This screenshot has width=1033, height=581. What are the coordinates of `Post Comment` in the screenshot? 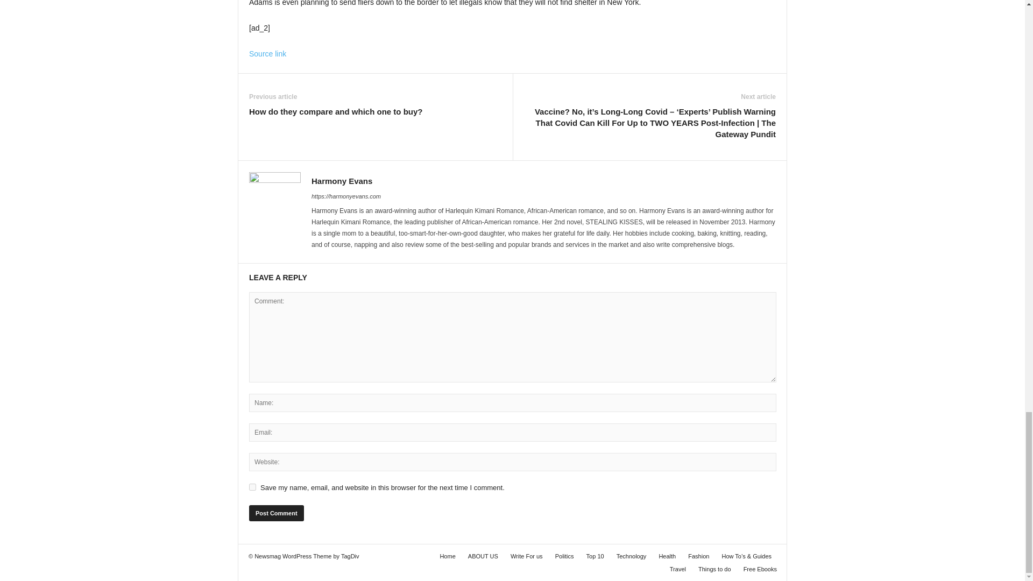 It's located at (276, 513).